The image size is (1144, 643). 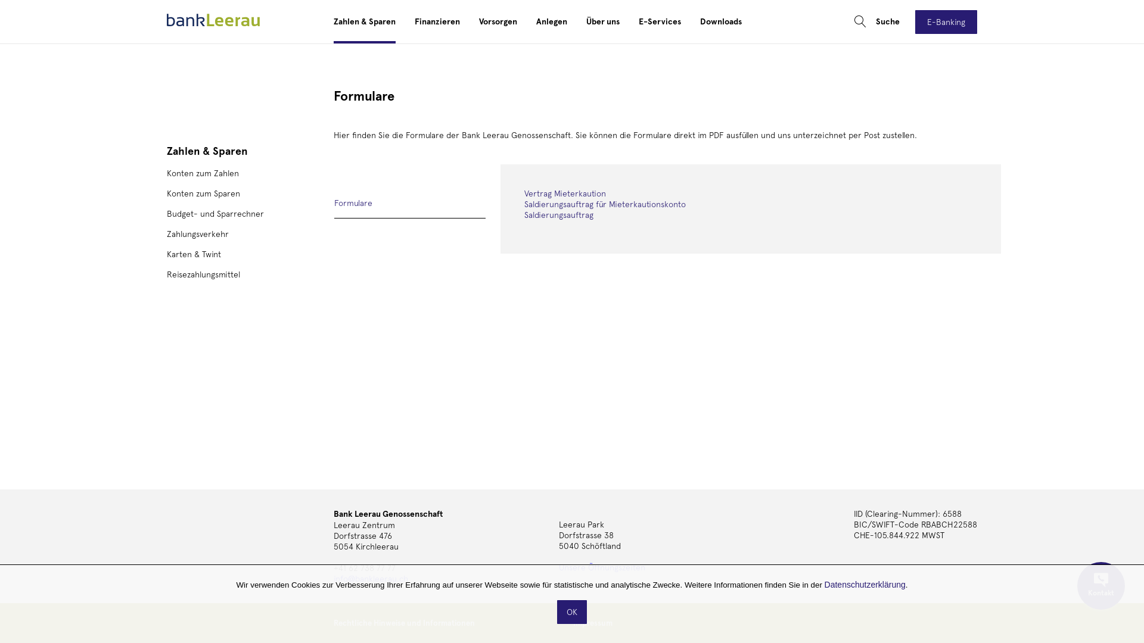 I want to click on Suche, so click(x=877, y=21).